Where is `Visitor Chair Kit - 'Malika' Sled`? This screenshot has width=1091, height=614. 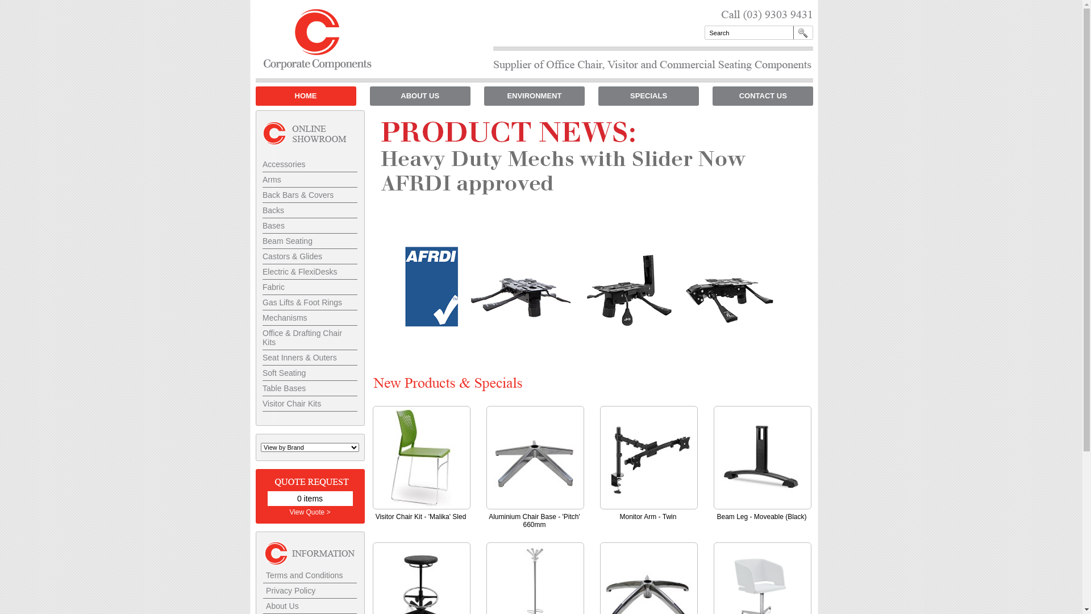
Visitor Chair Kit - 'Malika' Sled is located at coordinates (421, 517).